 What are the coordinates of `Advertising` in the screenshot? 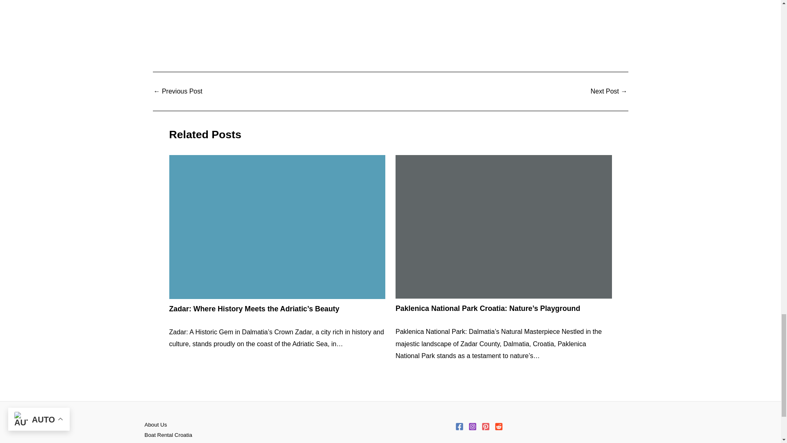 It's located at (157, 441).